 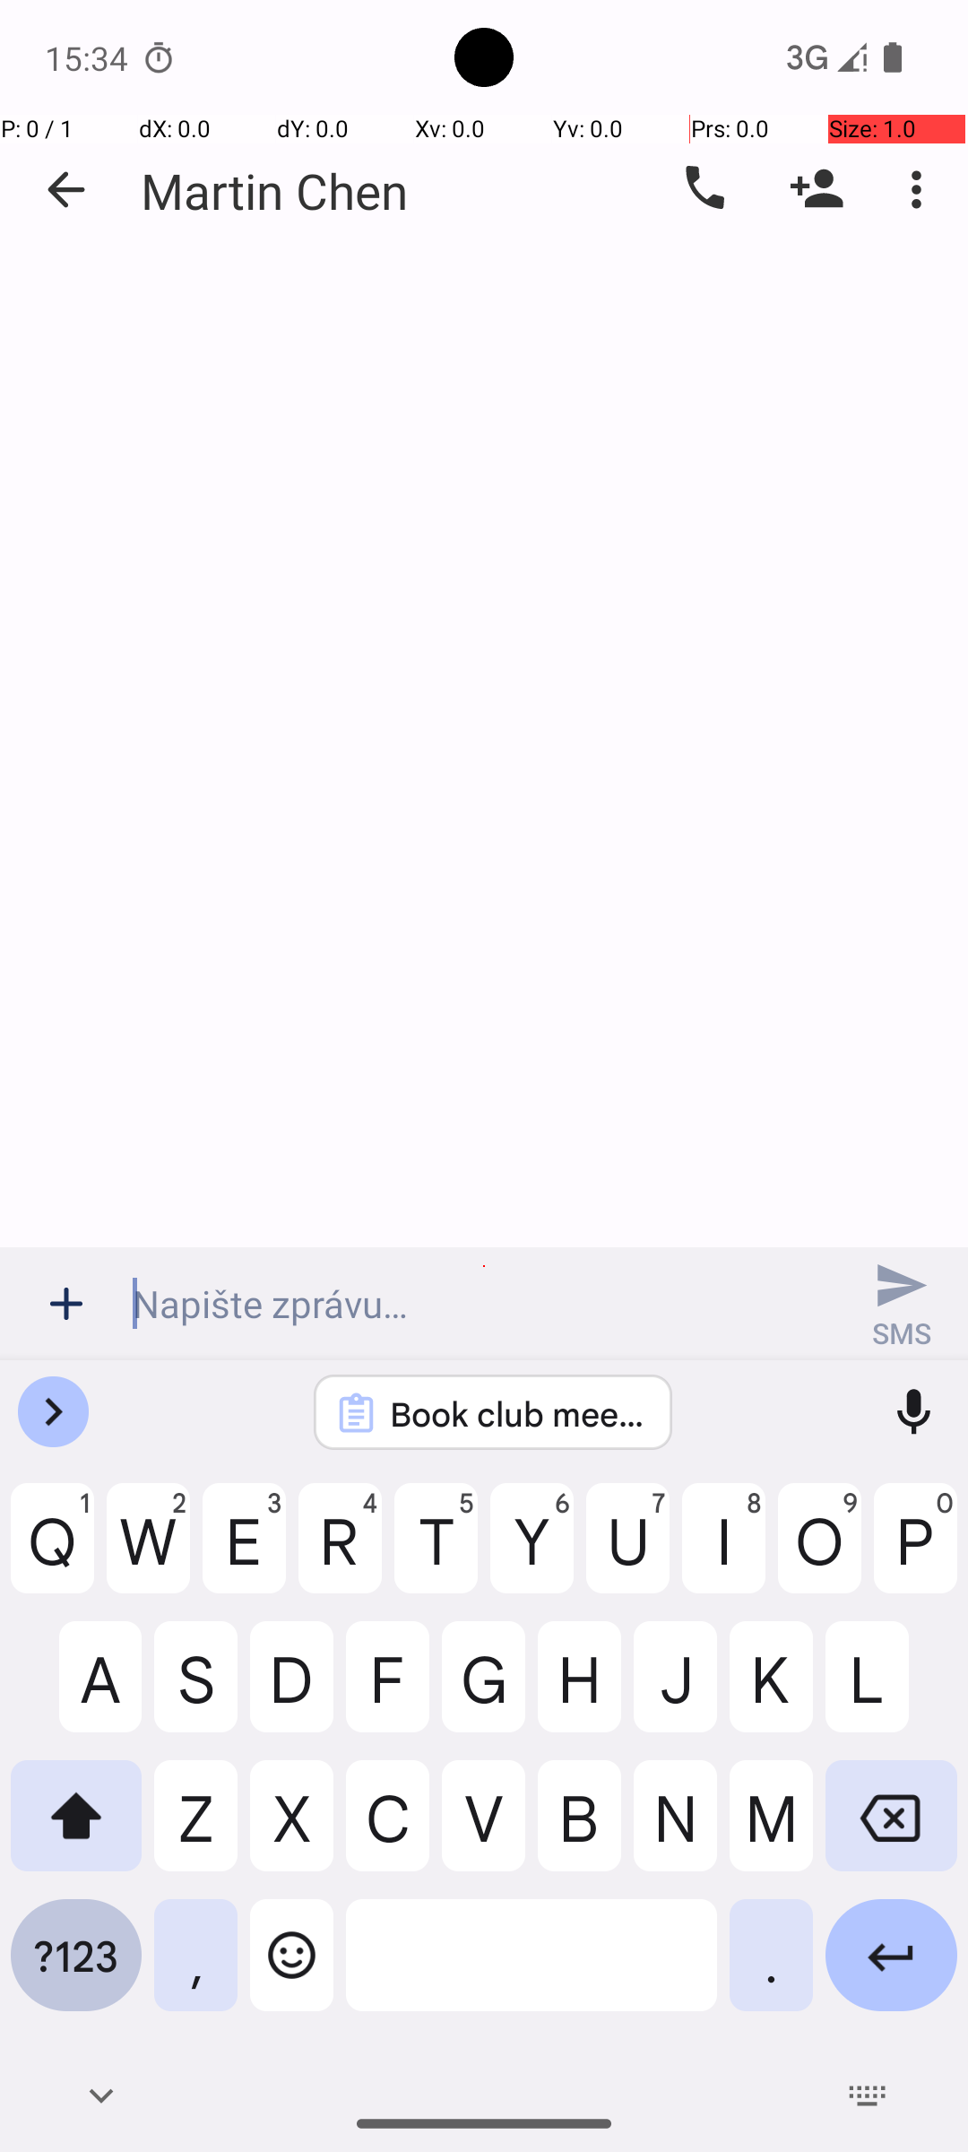 What do you see at coordinates (274, 190) in the screenshot?
I see `Martin Chen` at bounding box center [274, 190].